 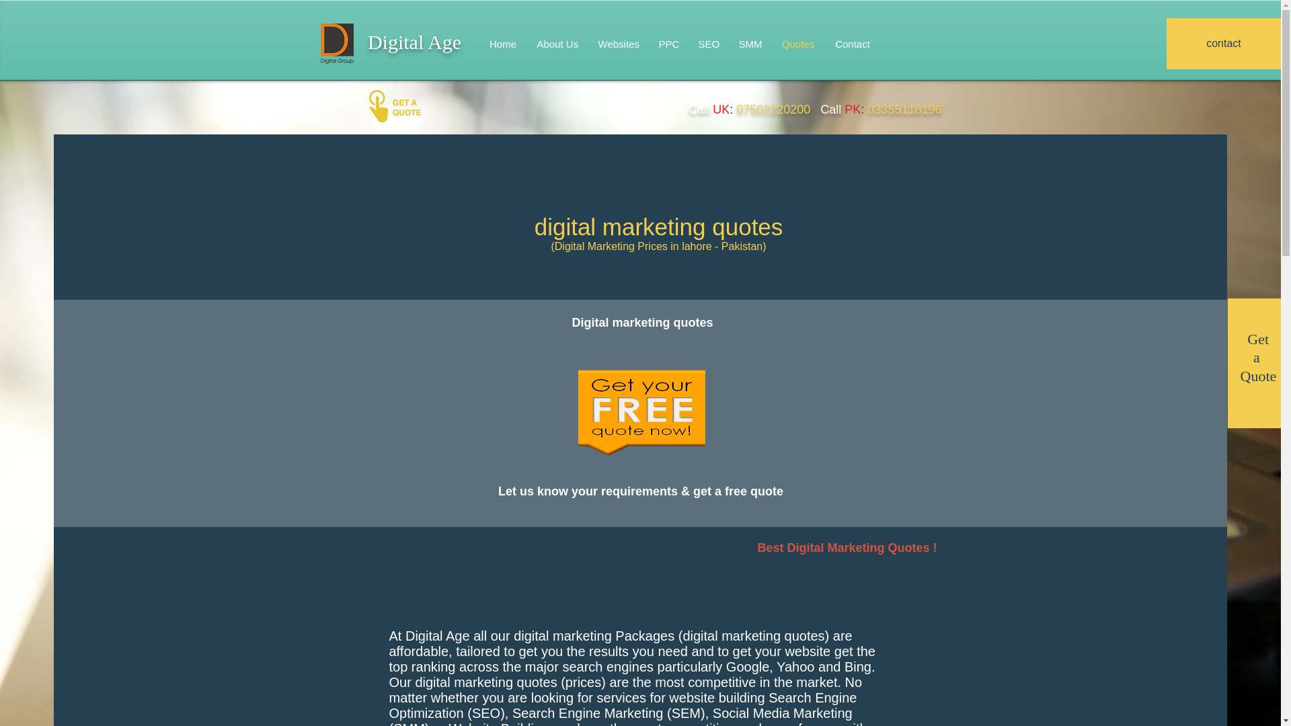 What do you see at coordinates (414, 42) in the screenshot?
I see `Digital Age` at bounding box center [414, 42].